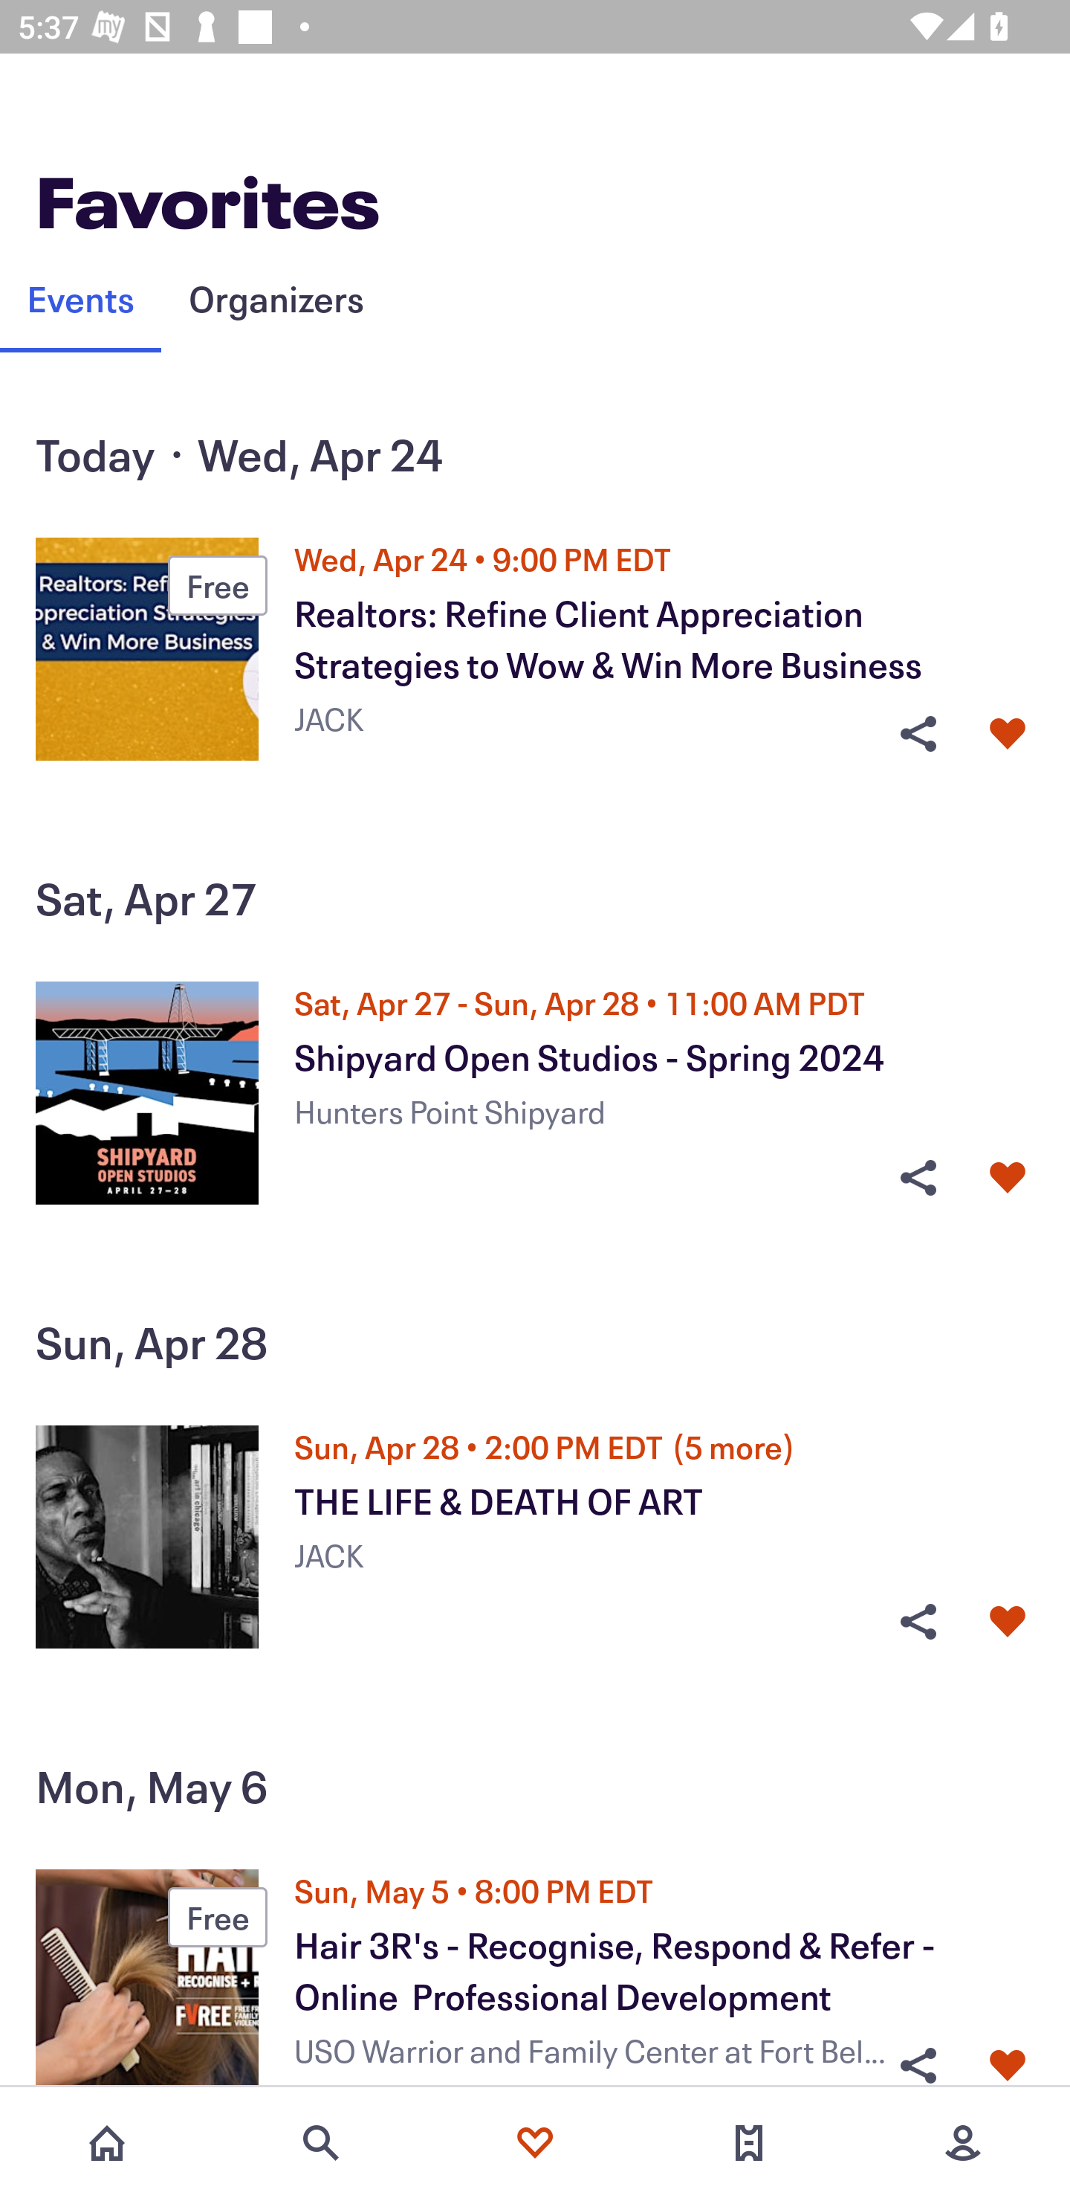  I want to click on Unlike event, so click(1008, 734).